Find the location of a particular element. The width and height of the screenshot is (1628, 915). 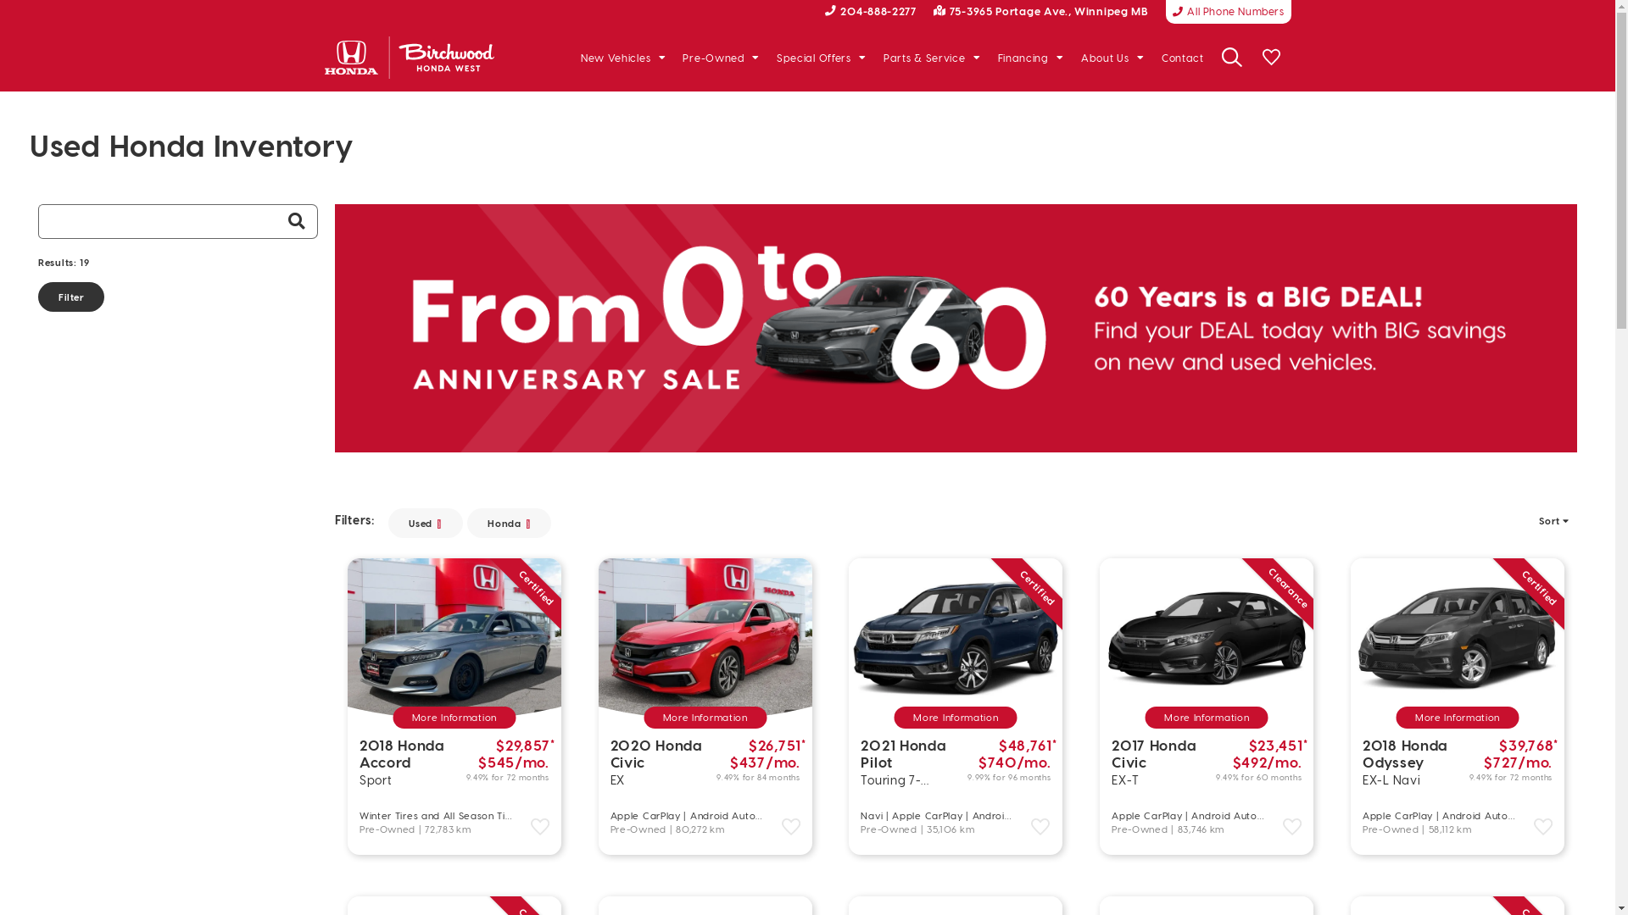

About Us is located at coordinates (1112, 58).